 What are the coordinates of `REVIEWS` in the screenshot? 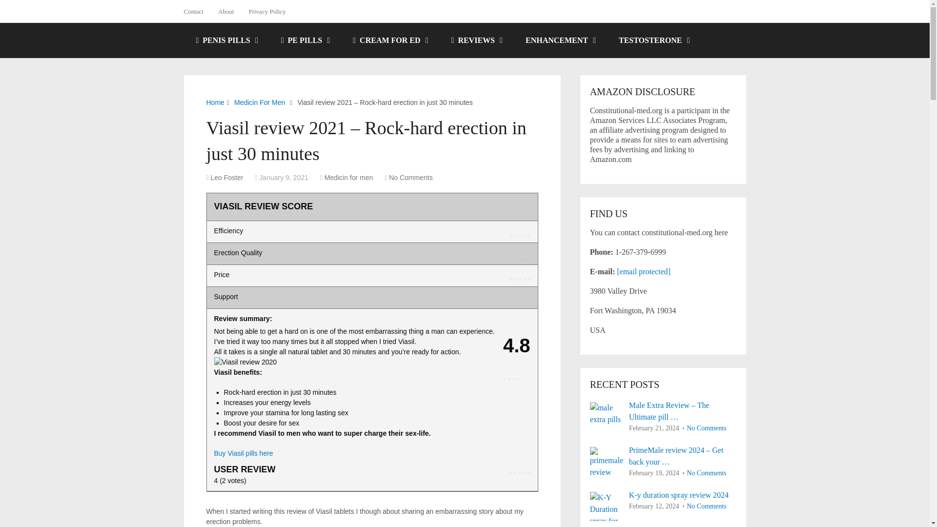 It's located at (476, 40).